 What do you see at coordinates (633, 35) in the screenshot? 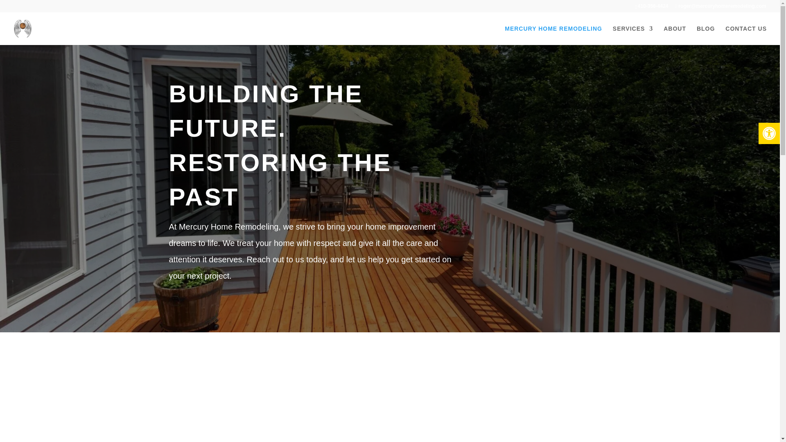
I see `SERVICES` at bounding box center [633, 35].